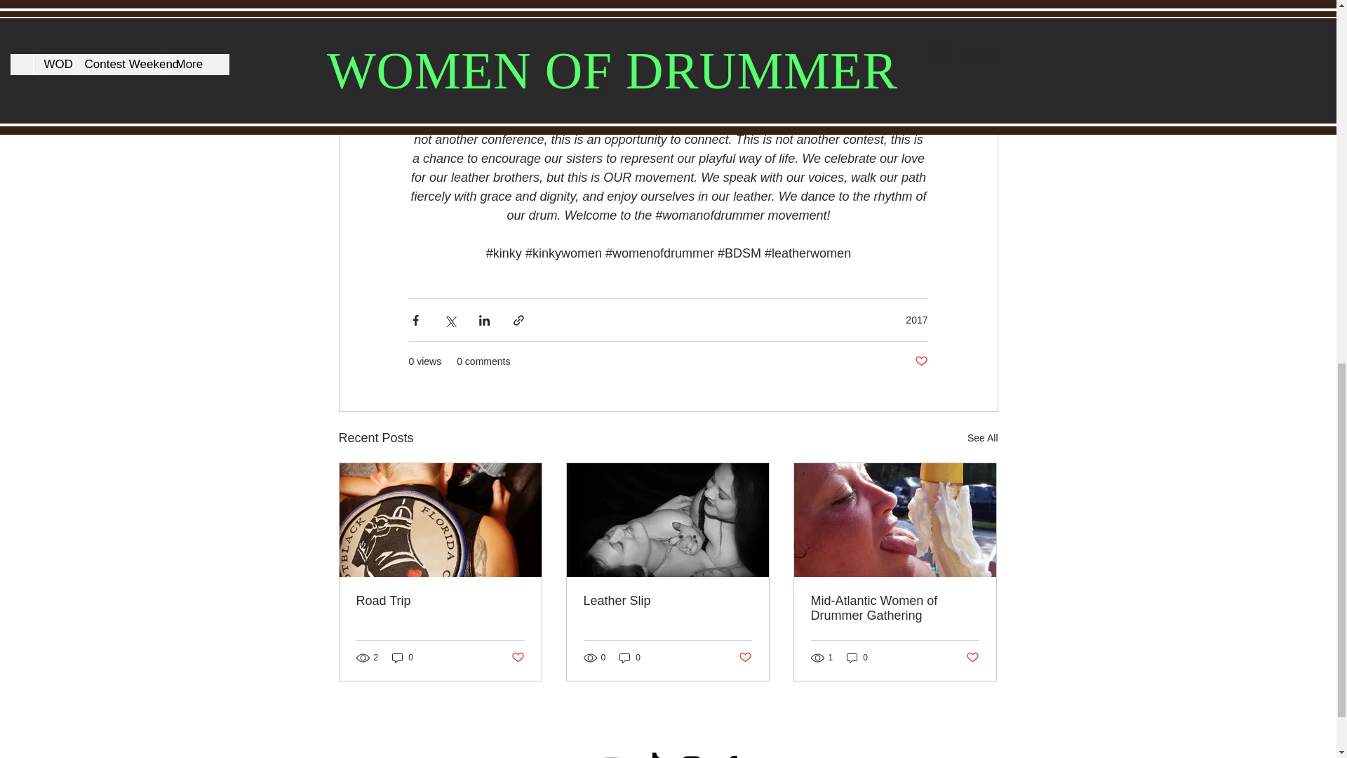  Describe the element at coordinates (667, 601) in the screenshot. I see `Leather Slip` at that location.